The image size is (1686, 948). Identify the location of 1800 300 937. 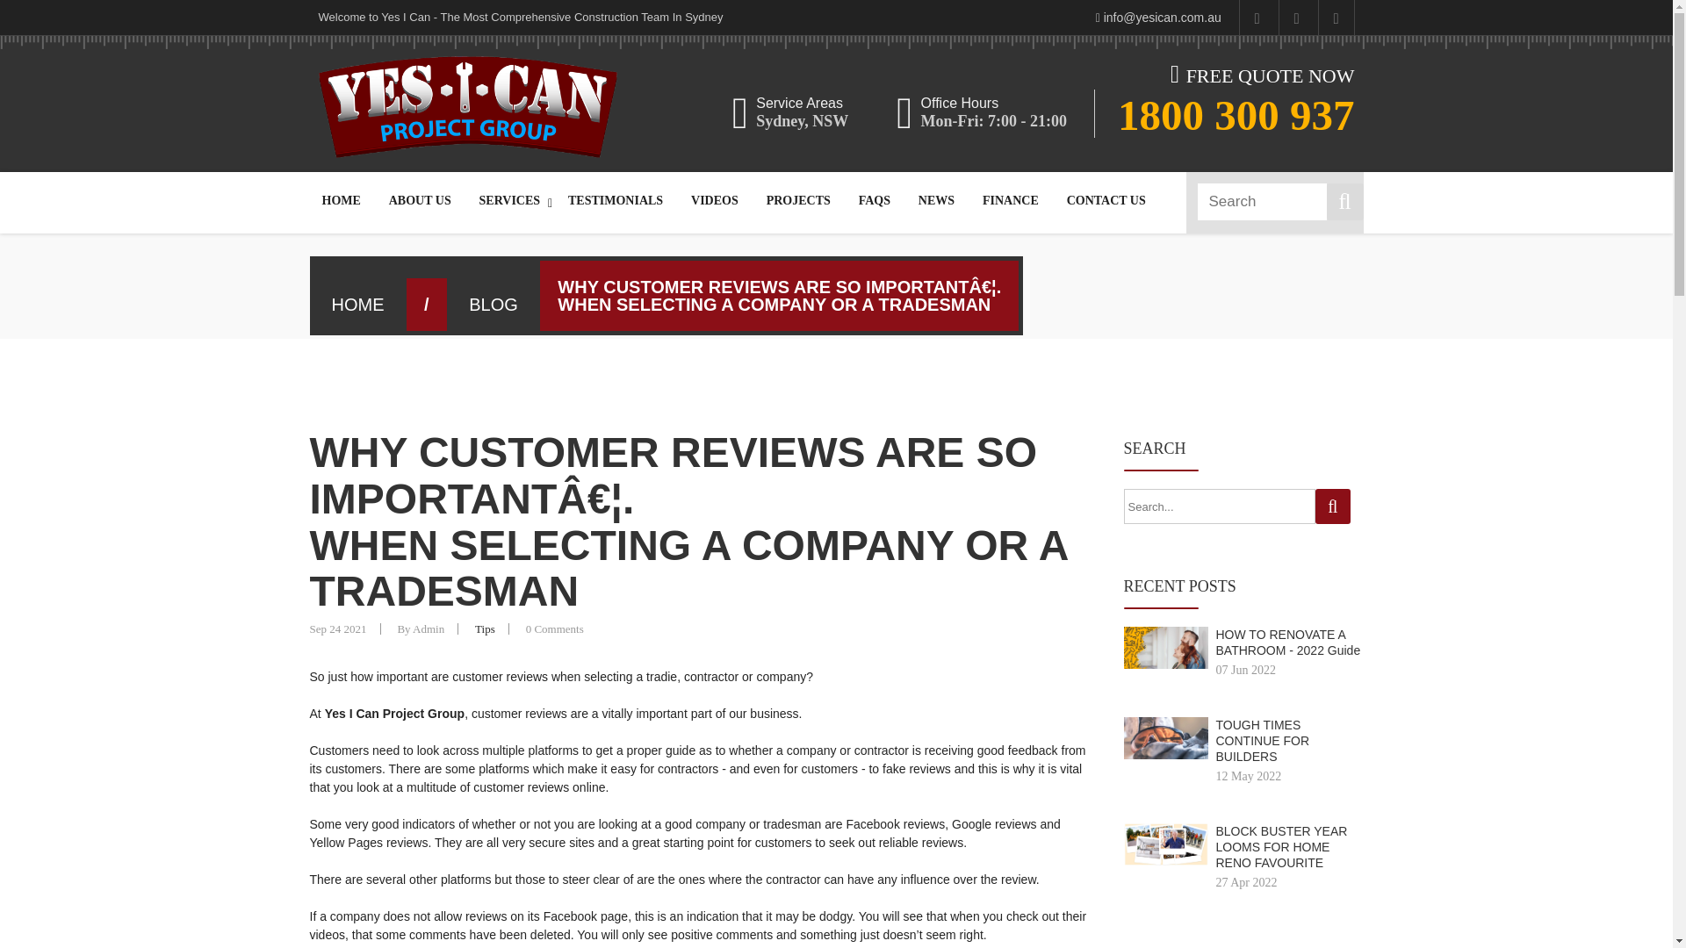
(1236, 114).